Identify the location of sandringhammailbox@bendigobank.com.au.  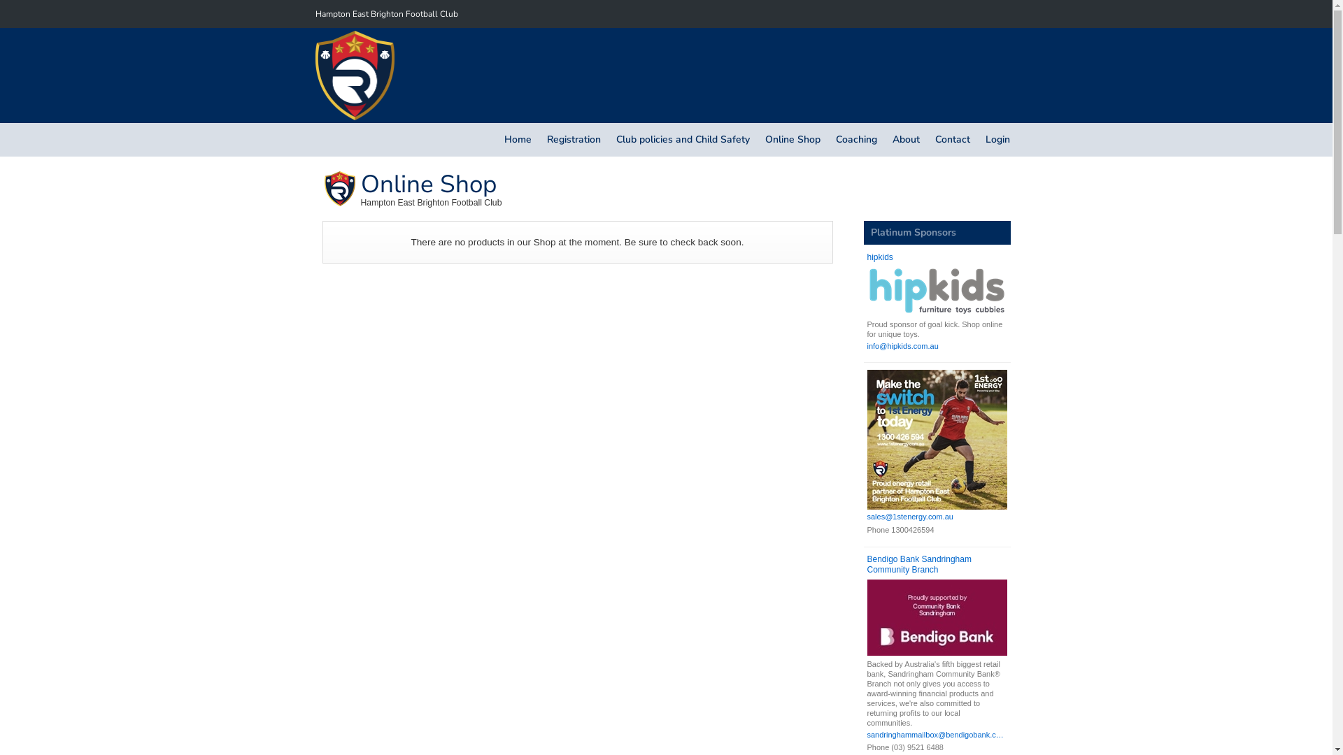
(937, 735).